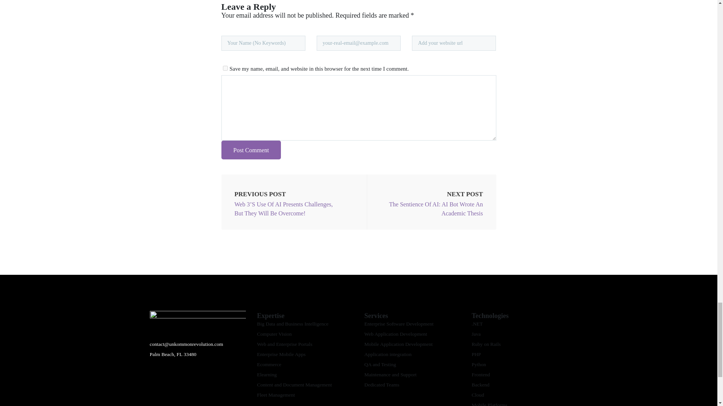 Image resolution: width=723 pixels, height=406 pixels. I want to click on The Sentience Of AI: AI Bot Wrote An Academic Thesis, so click(430, 209).